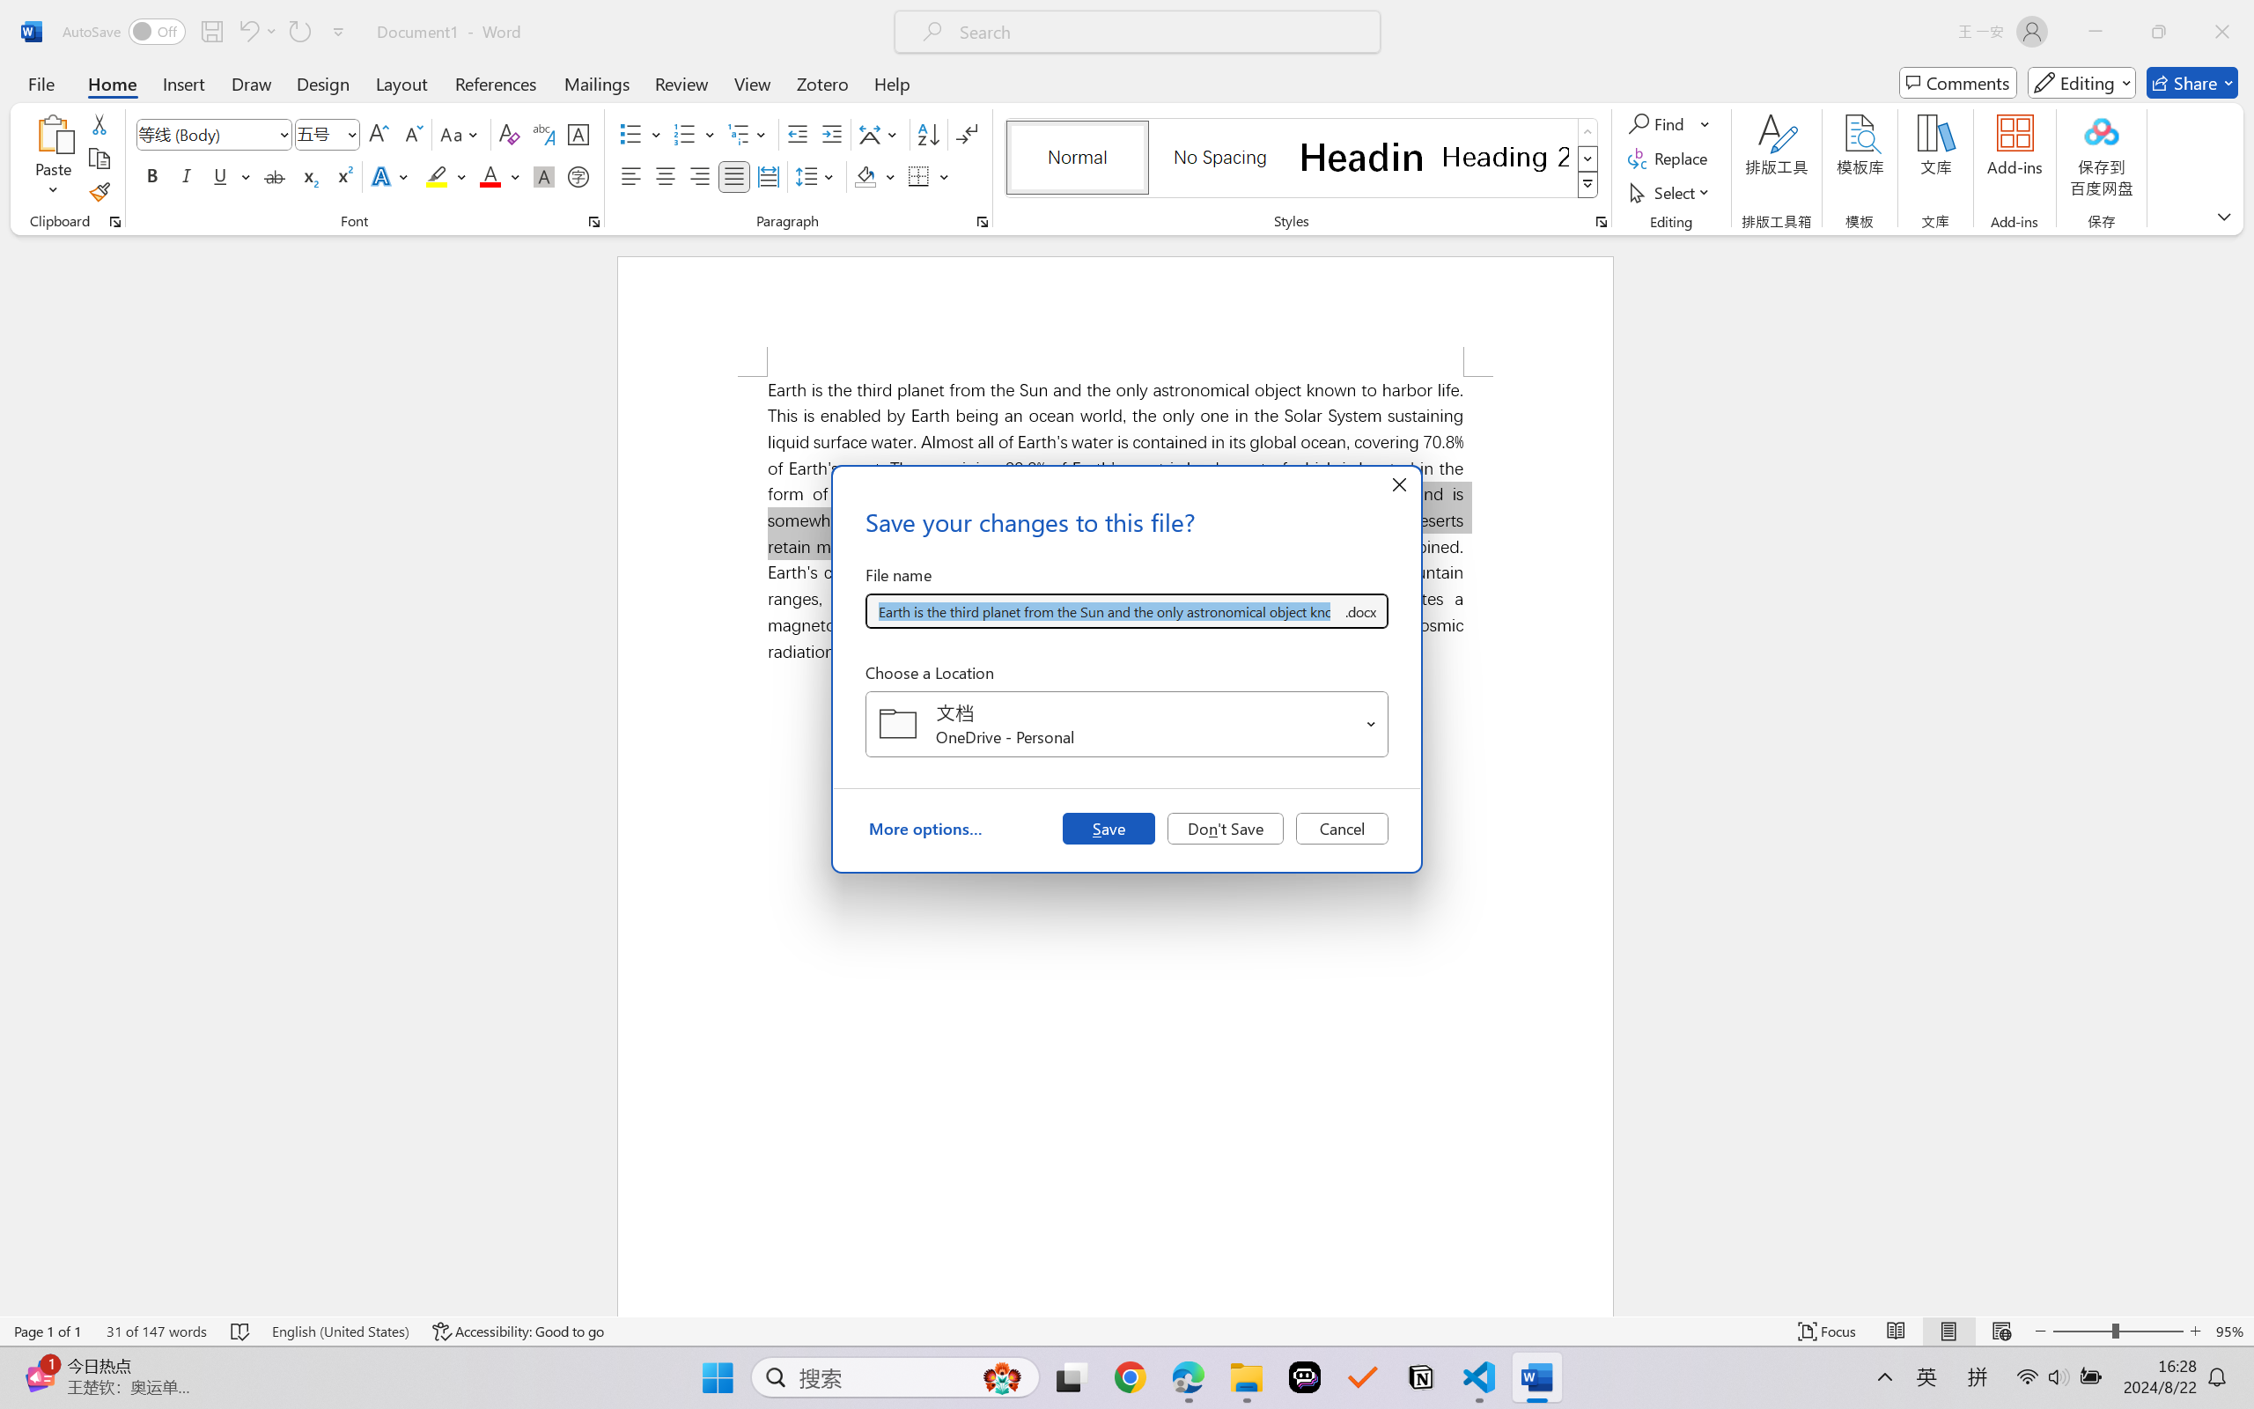 Image resolution: width=2254 pixels, height=1409 pixels. Describe the element at coordinates (308, 176) in the screenshot. I see `Subscript` at that location.